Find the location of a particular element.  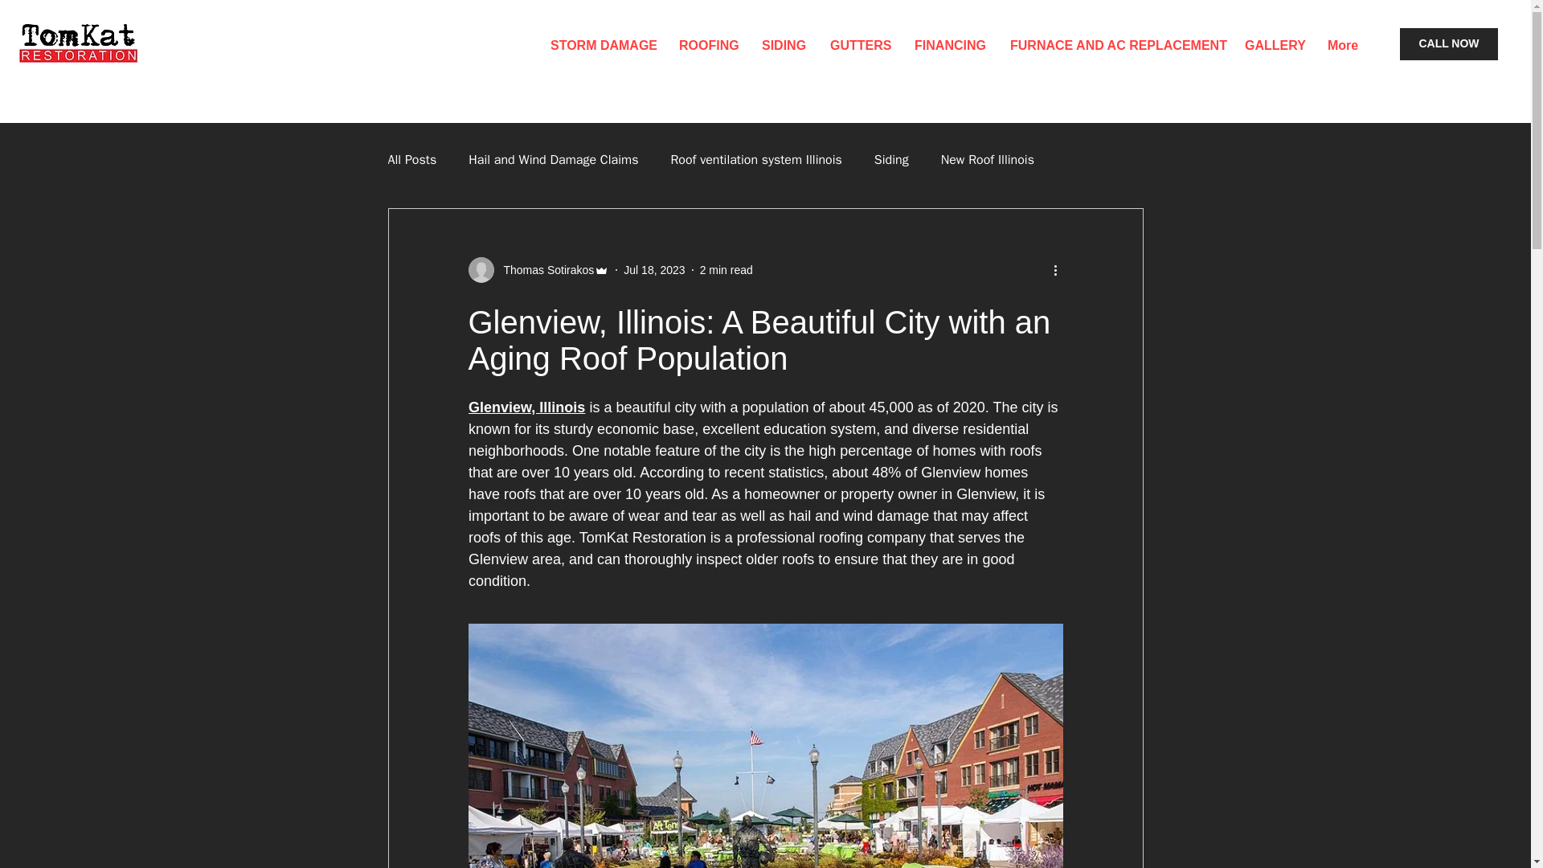

Jul 18, 2023 is located at coordinates (654, 270).